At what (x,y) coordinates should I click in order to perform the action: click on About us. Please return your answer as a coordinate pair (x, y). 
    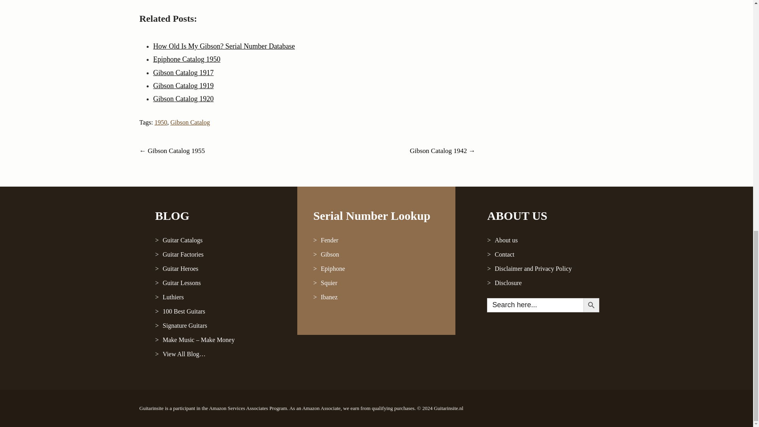
    Looking at the image, I should click on (542, 240).